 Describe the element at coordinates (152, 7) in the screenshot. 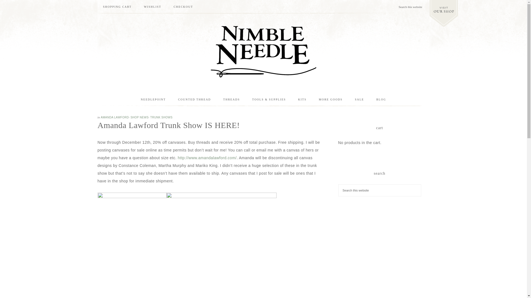

I see `WISHLIST` at that location.